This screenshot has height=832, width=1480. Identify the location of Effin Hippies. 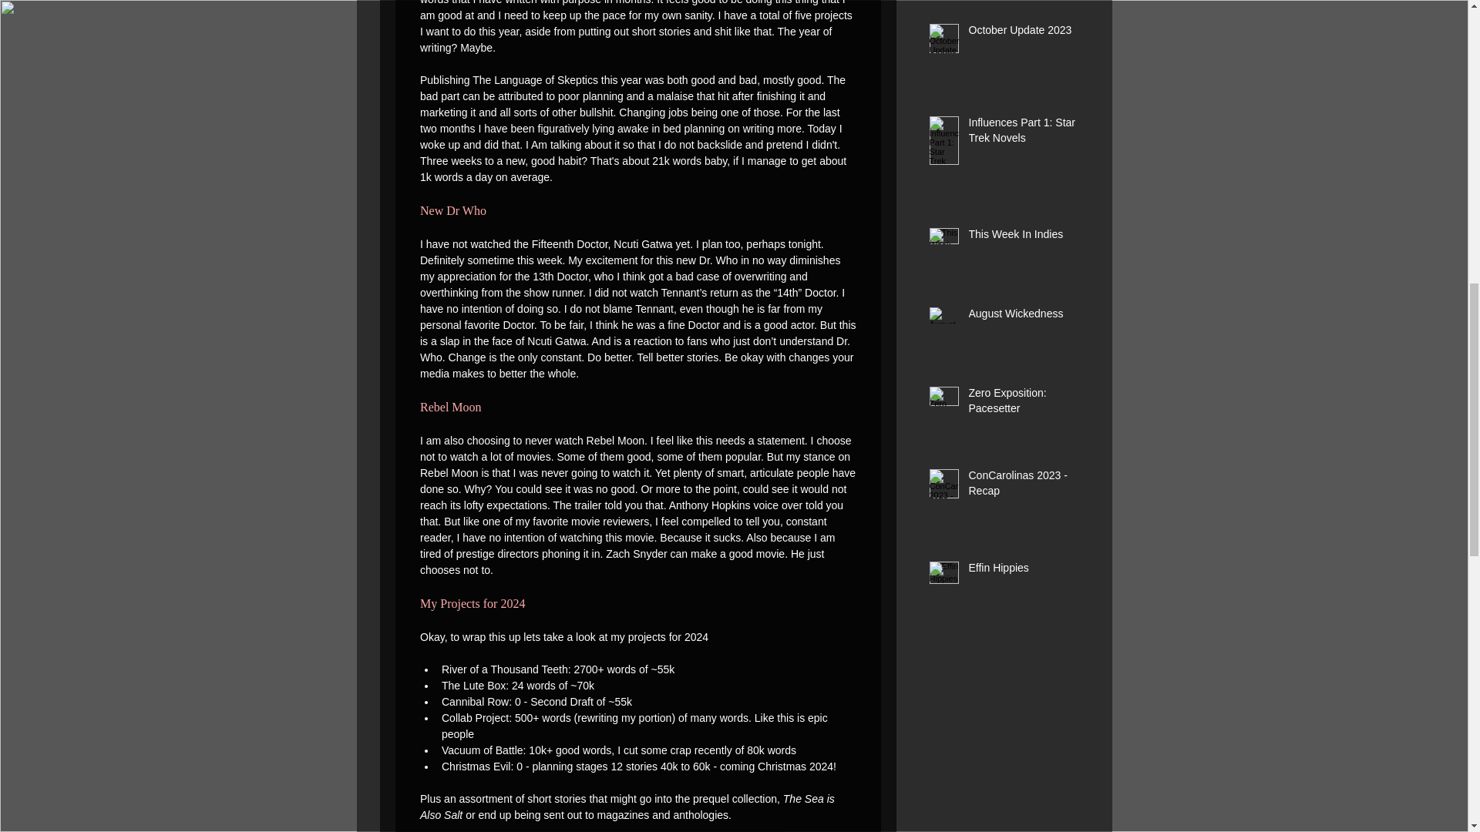
(1023, 572).